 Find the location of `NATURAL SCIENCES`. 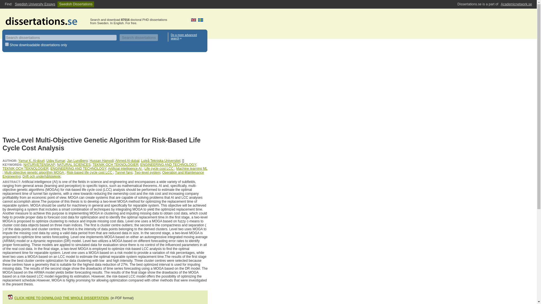

NATURAL SCIENCES is located at coordinates (73, 164).